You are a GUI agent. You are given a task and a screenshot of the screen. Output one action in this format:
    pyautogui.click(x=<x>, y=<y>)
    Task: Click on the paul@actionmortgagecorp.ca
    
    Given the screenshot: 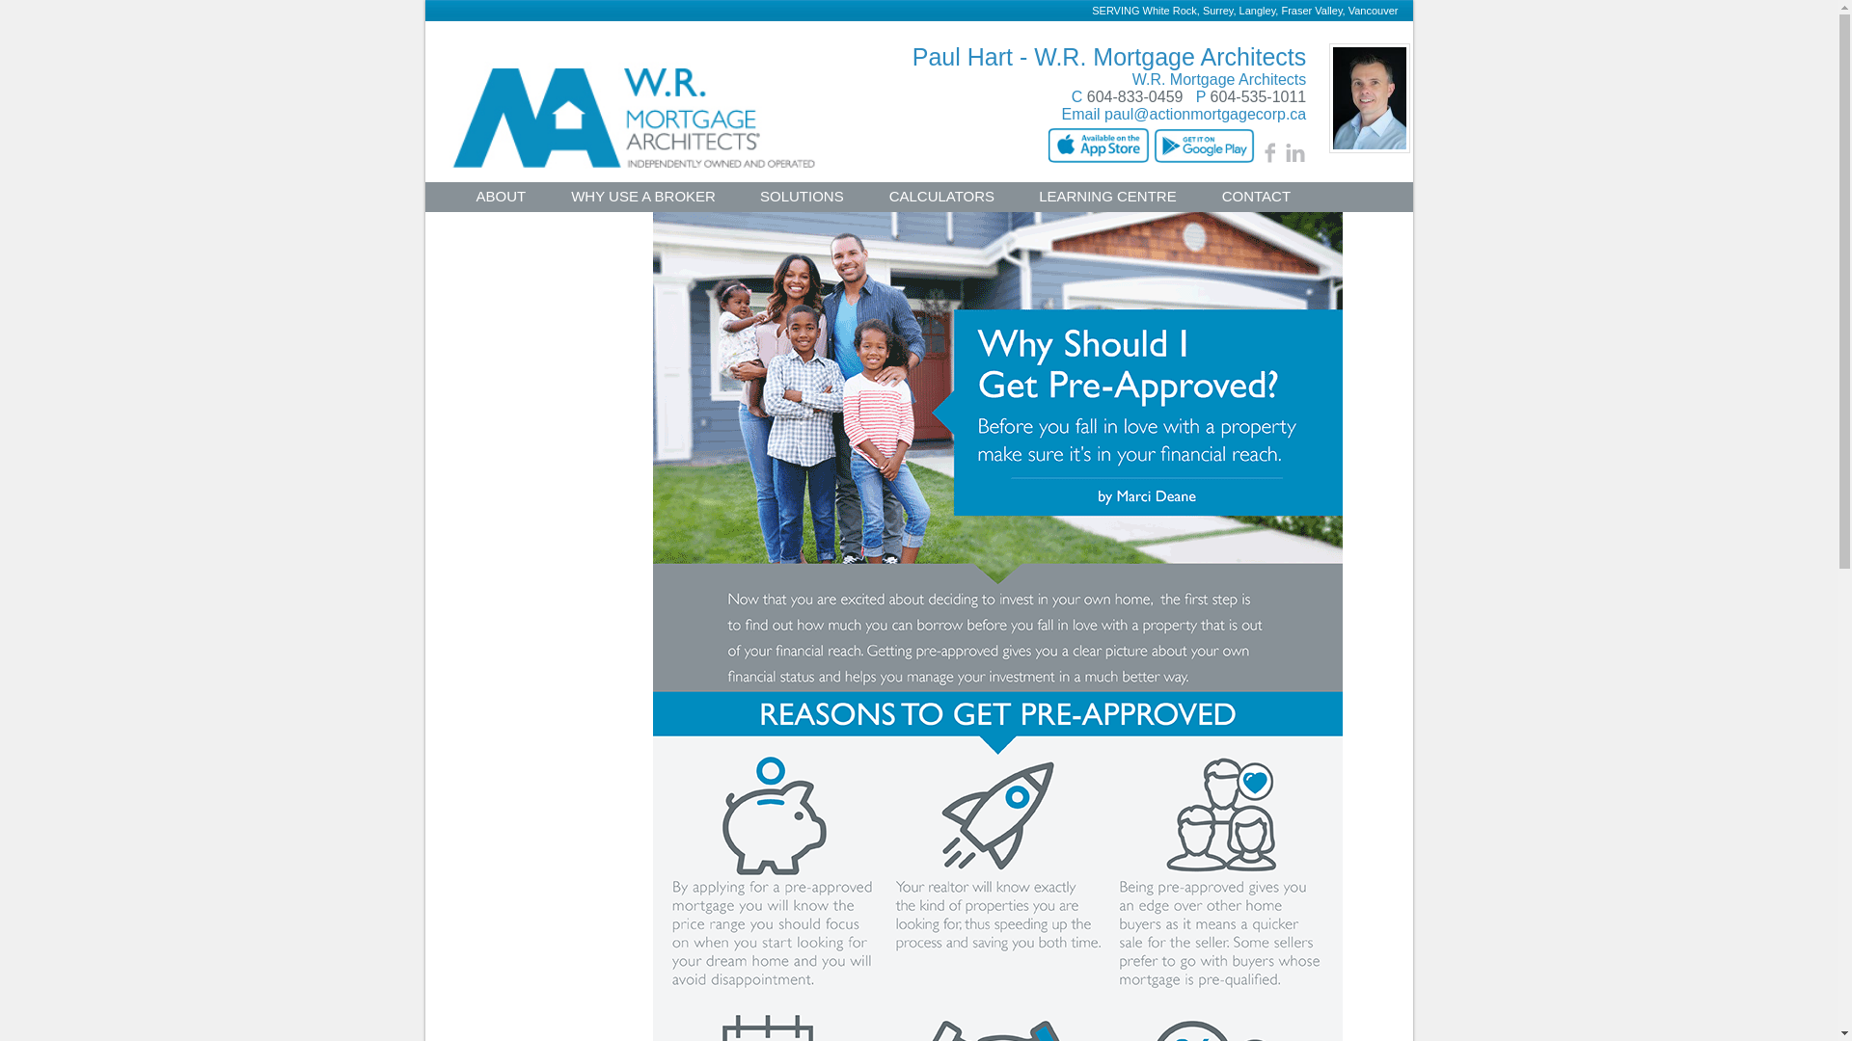 What is the action you would take?
    pyautogui.click(x=1206, y=114)
    